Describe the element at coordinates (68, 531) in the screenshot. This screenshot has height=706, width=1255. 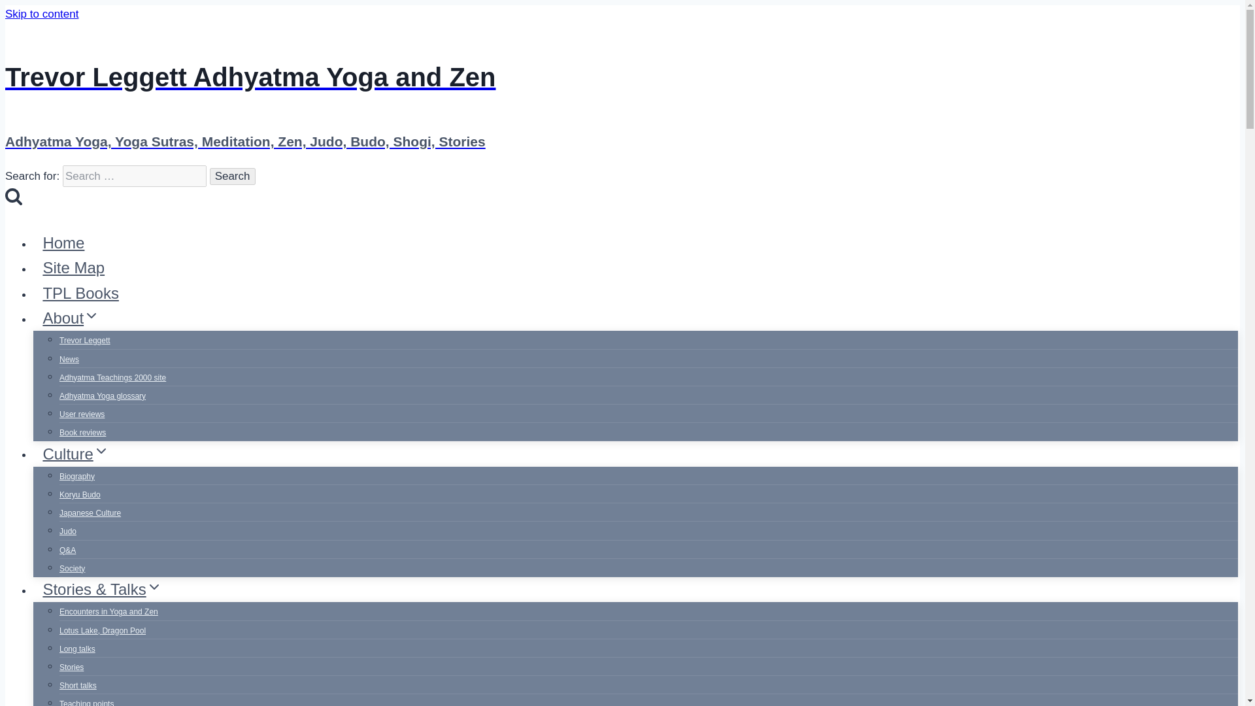
I see `Judo` at that location.